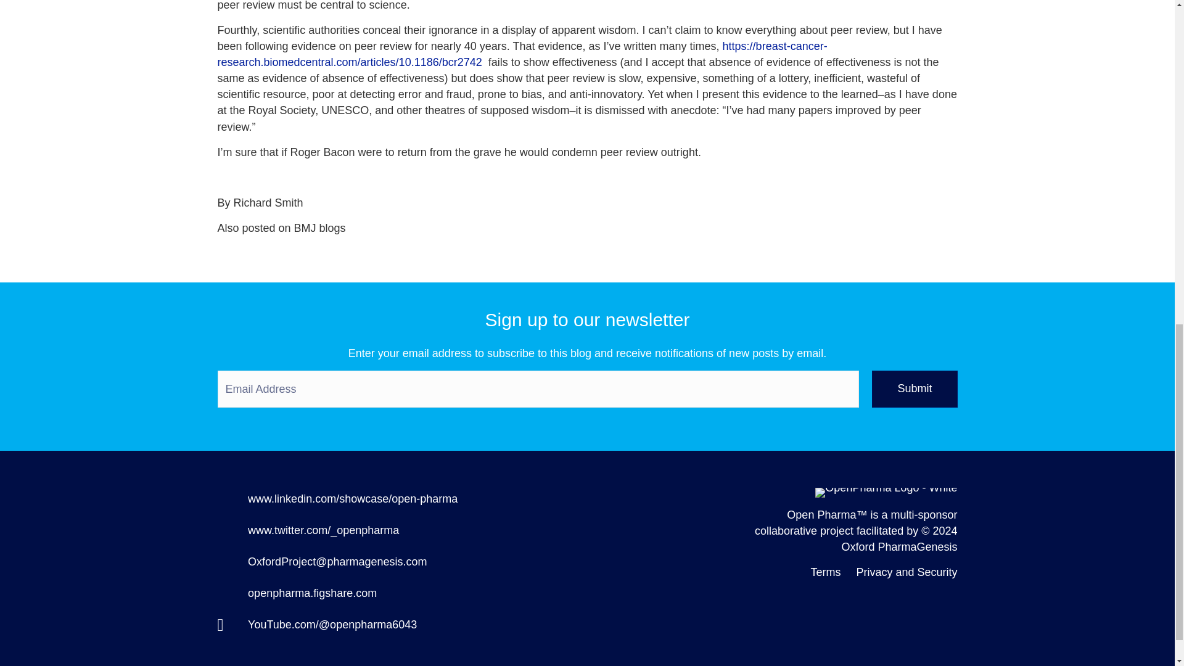 Image resolution: width=1184 pixels, height=666 pixels. Describe the element at coordinates (337, 561) in the screenshot. I see `Email address` at that location.